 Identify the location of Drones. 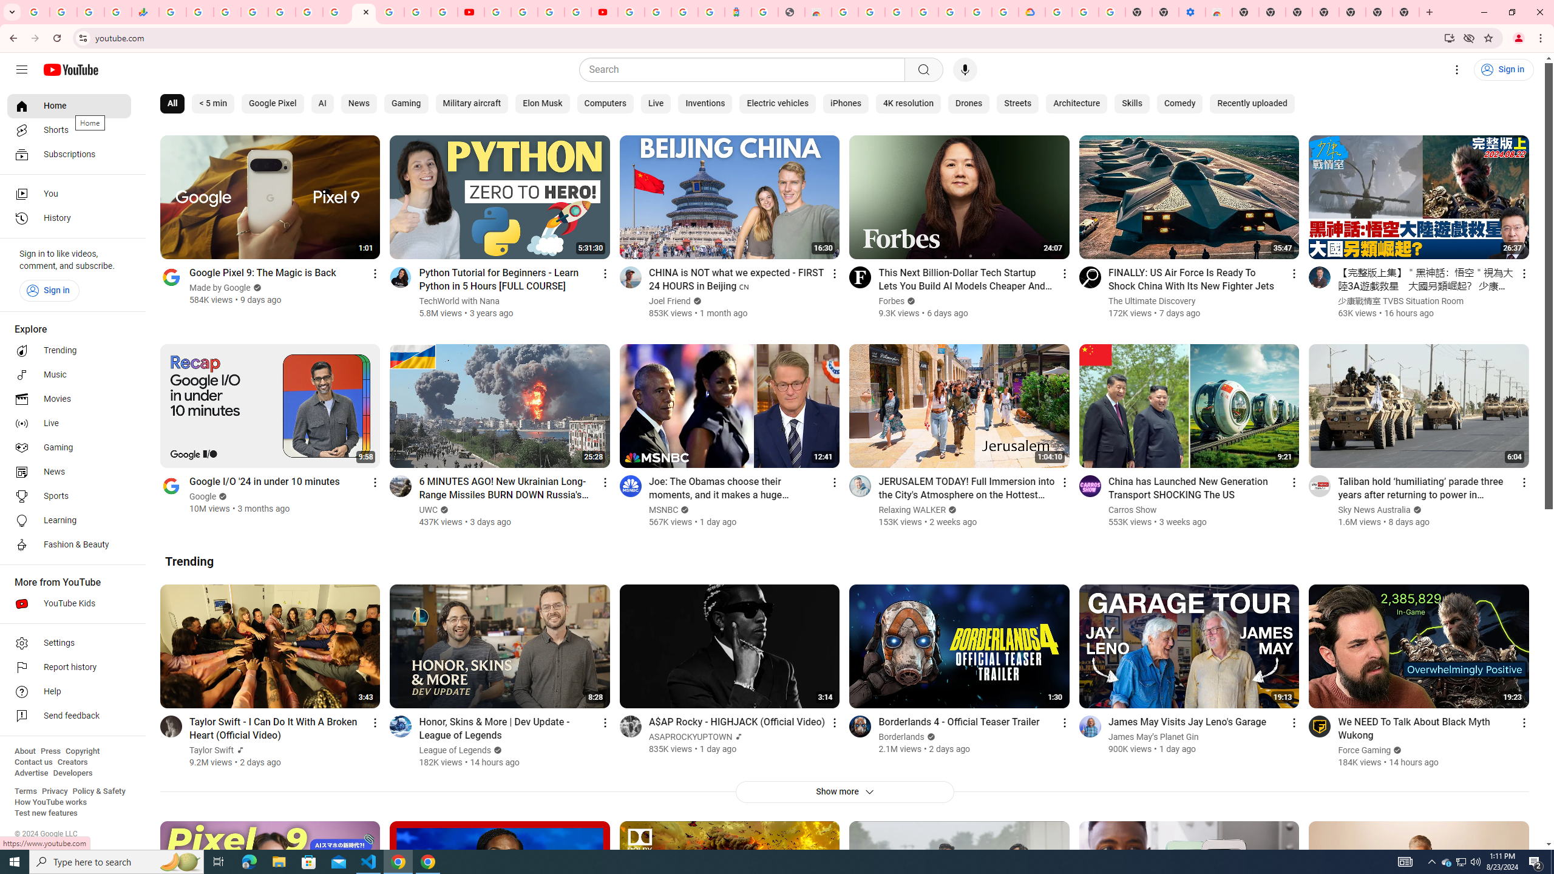
(969, 104).